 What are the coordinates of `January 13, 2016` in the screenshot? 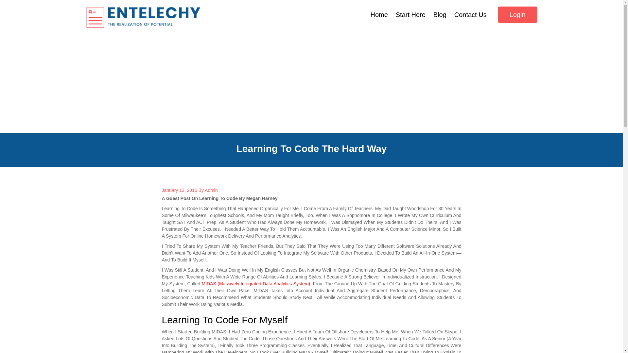 It's located at (179, 190).